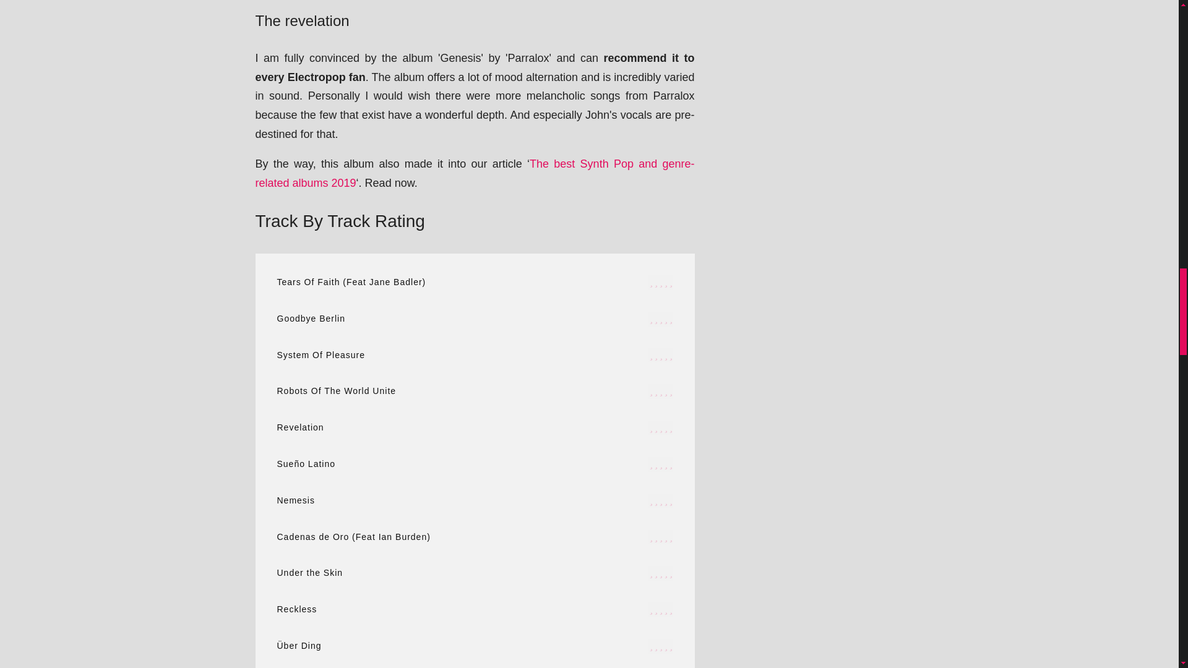 The width and height of the screenshot is (1188, 668). What do you see at coordinates (474, 173) in the screenshot?
I see `The best Synth Pop and genre-related albums 2019` at bounding box center [474, 173].